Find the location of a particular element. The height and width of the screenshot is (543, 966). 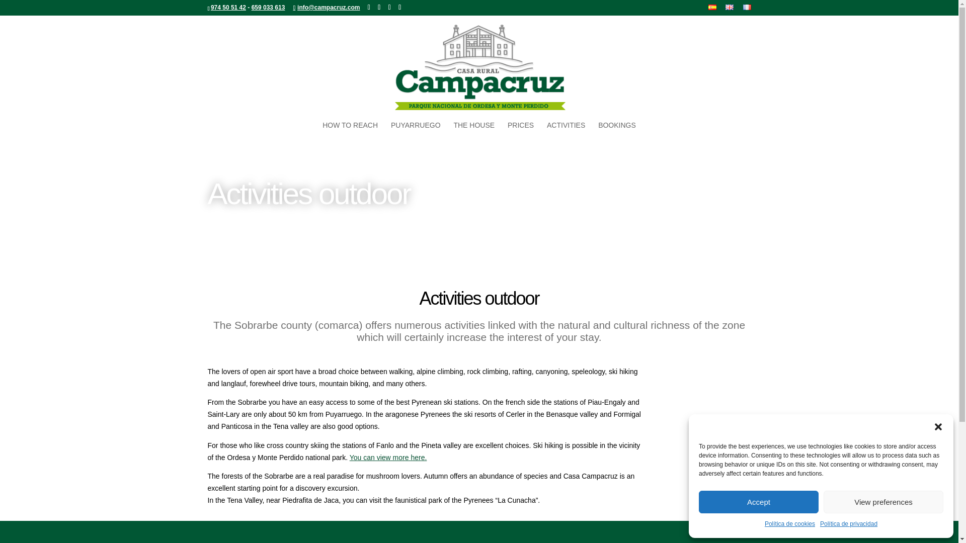

974 50 51 42 is located at coordinates (228, 7).